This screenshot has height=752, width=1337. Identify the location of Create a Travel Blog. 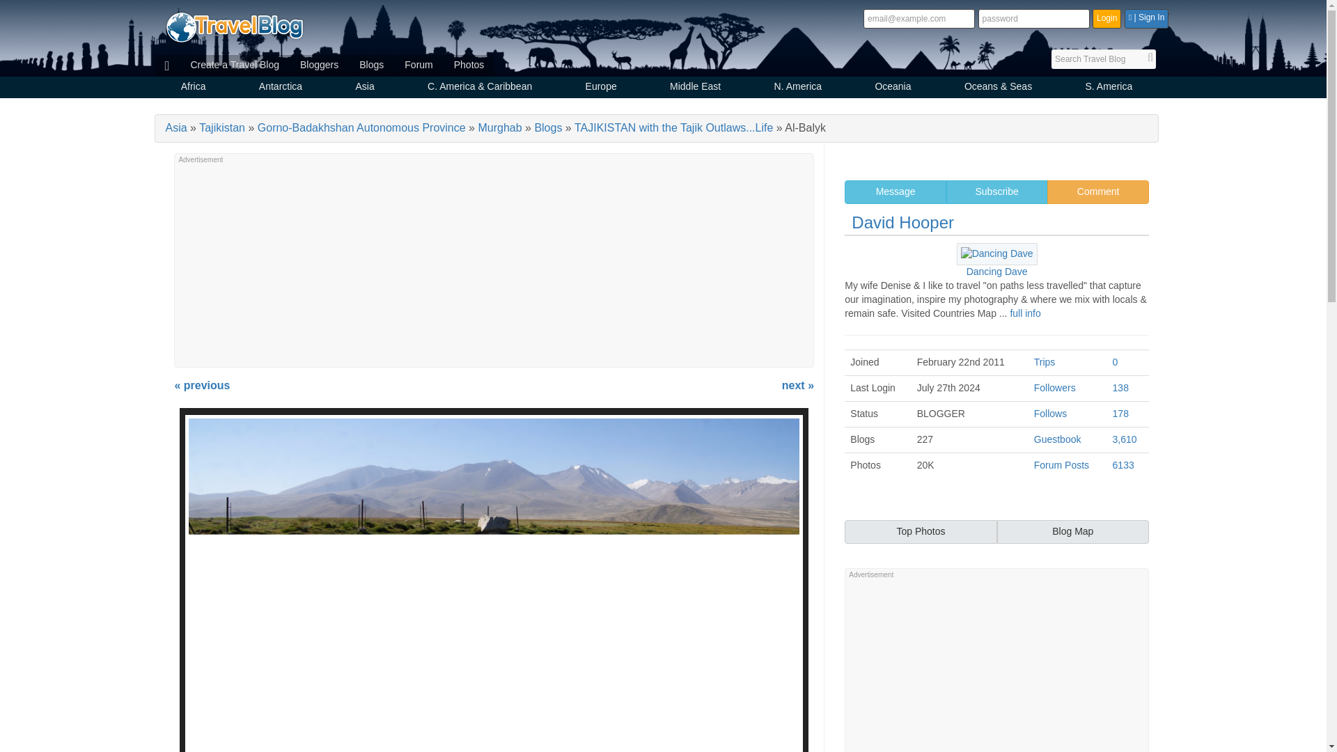
(234, 65).